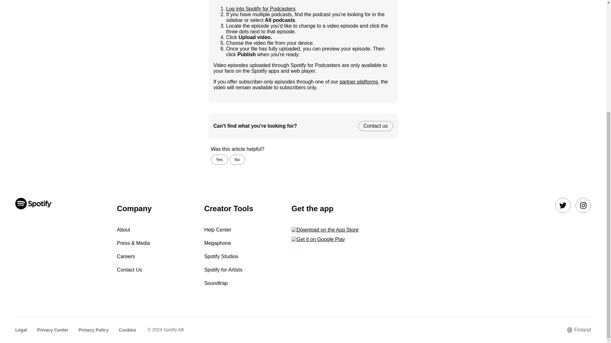  What do you see at coordinates (260, 9) in the screenshot?
I see `Log into Spotify for Podcasters` at bounding box center [260, 9].